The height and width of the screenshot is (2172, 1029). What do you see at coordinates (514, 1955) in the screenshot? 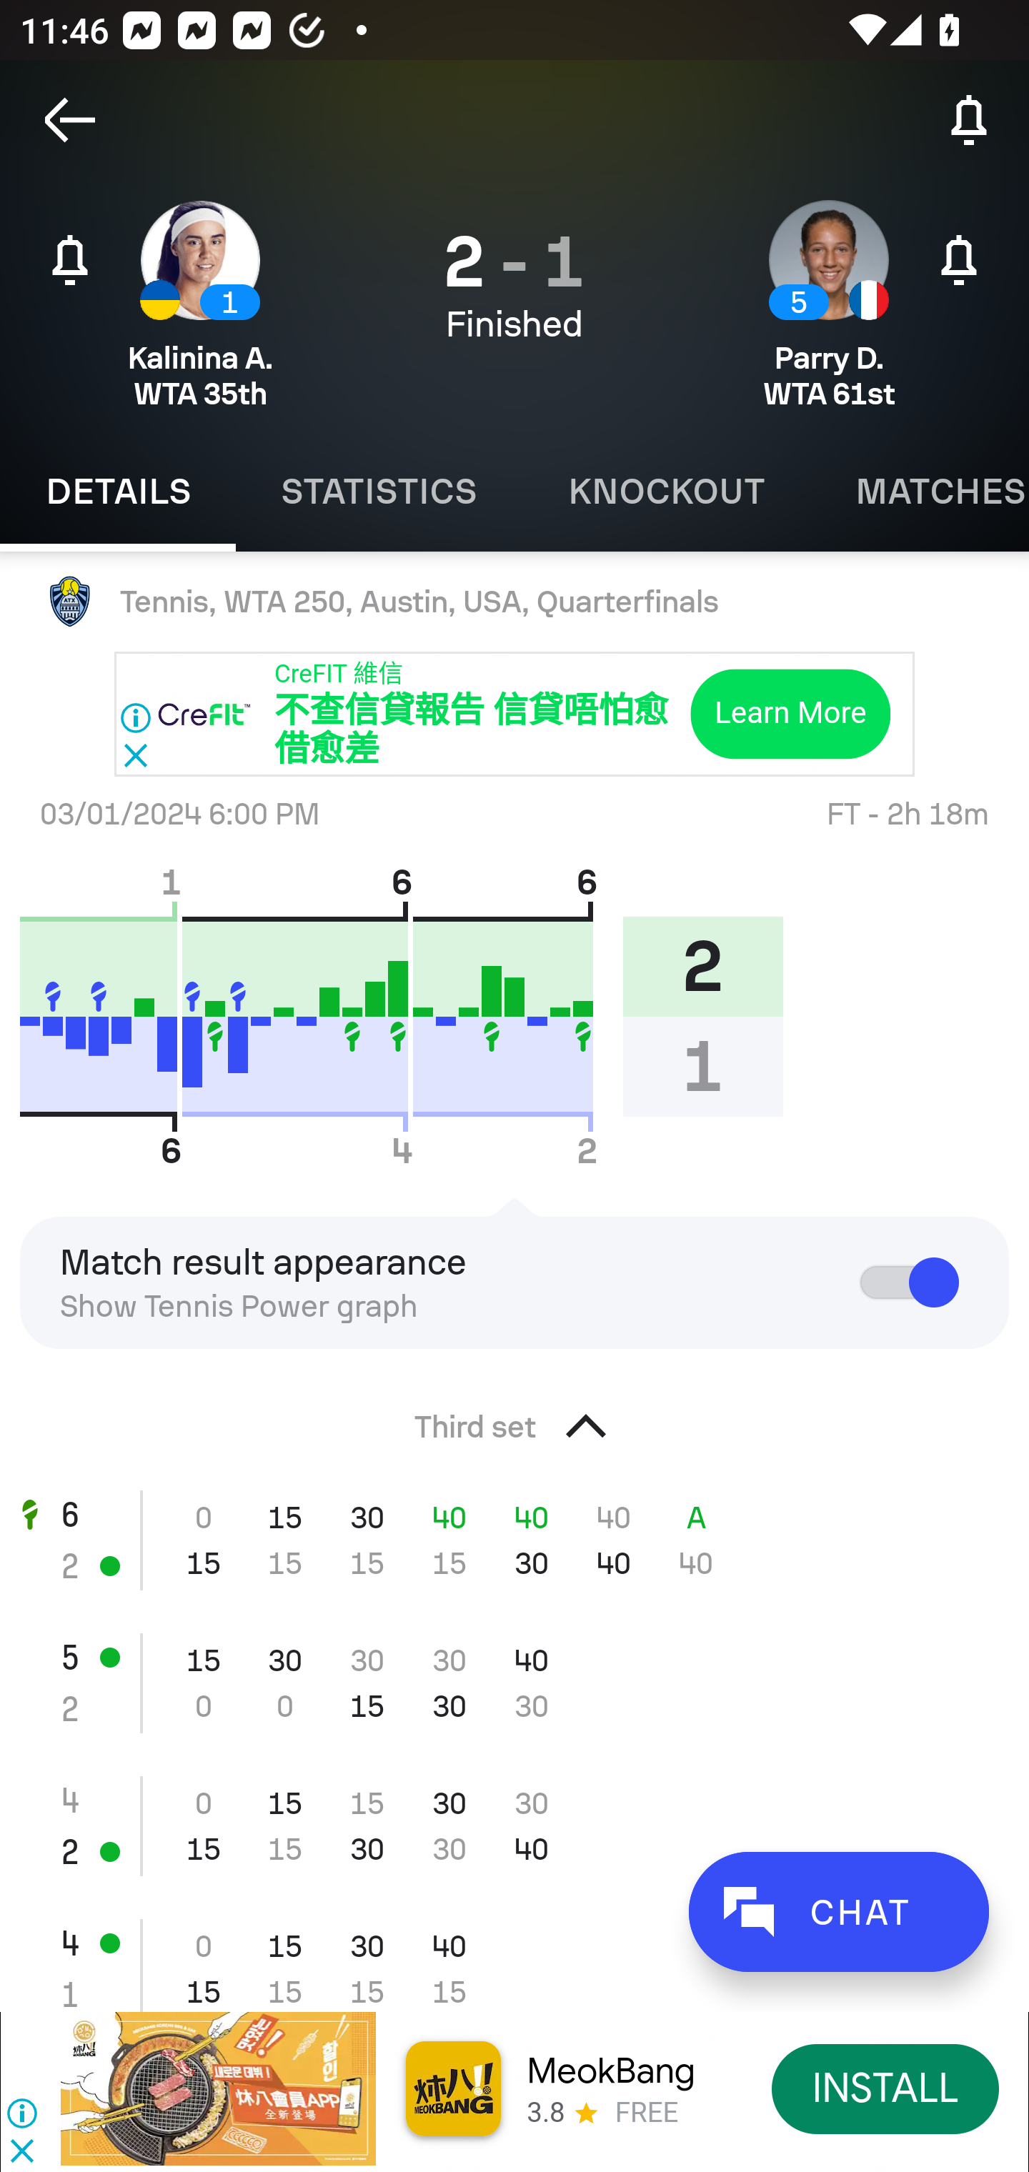
I see `4 0 15 30 40 1 15 15 15 15` at bounding box center [514, 1955].